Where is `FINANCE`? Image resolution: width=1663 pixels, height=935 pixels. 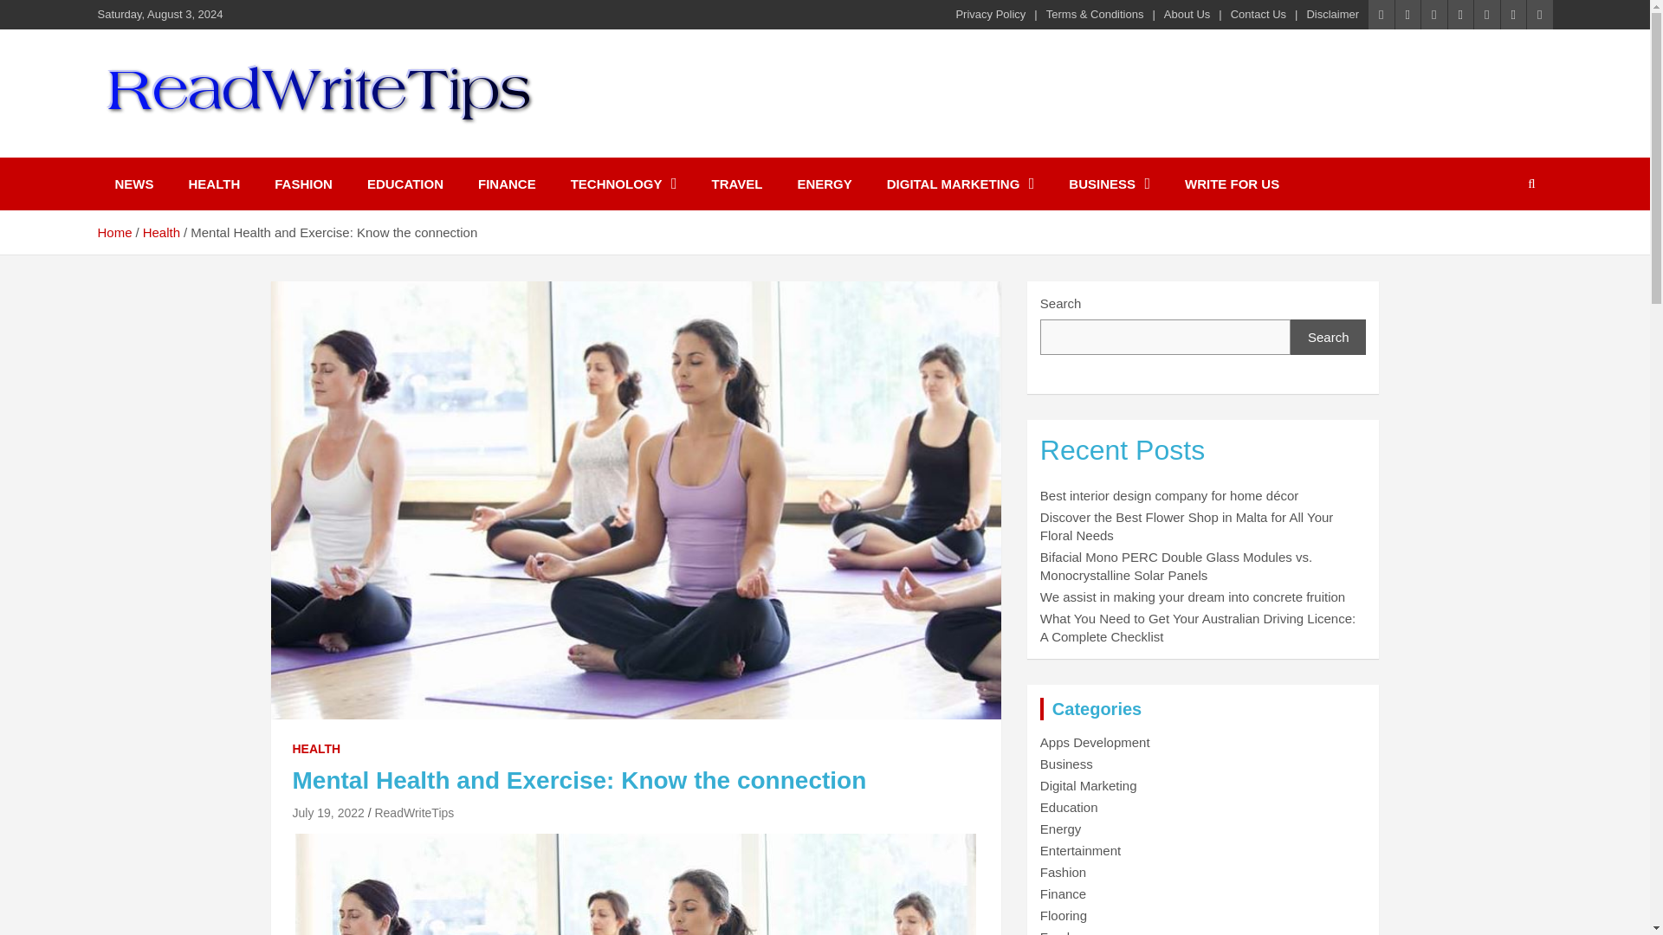
FINANCE is located at coordinates (507, 184).